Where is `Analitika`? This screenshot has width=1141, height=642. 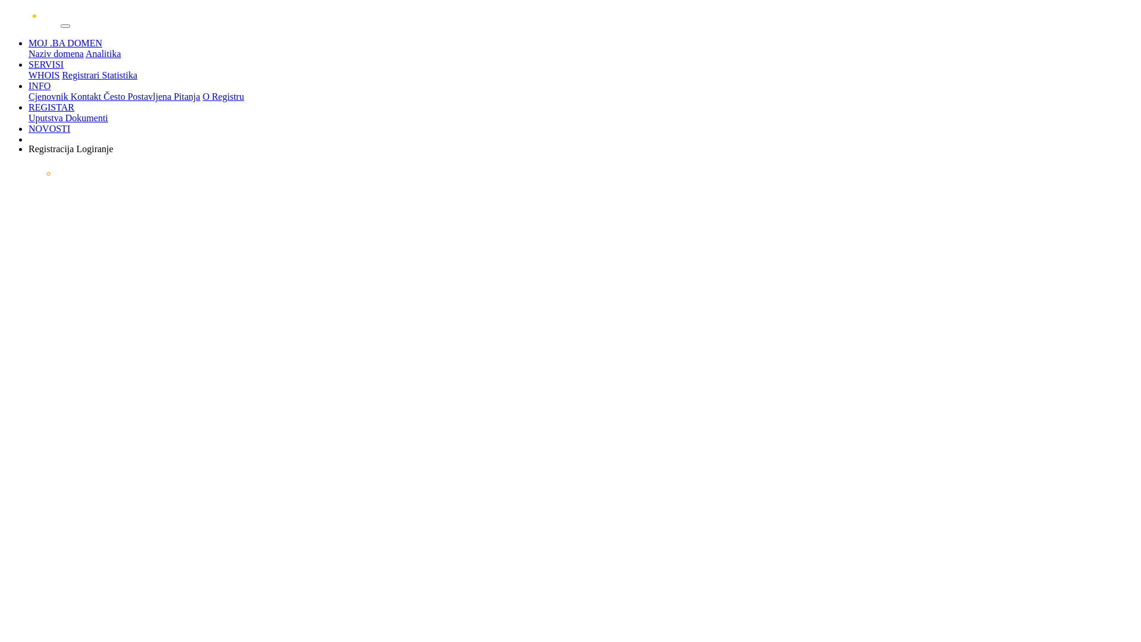 Analitika is located at coordinates (103, 53).